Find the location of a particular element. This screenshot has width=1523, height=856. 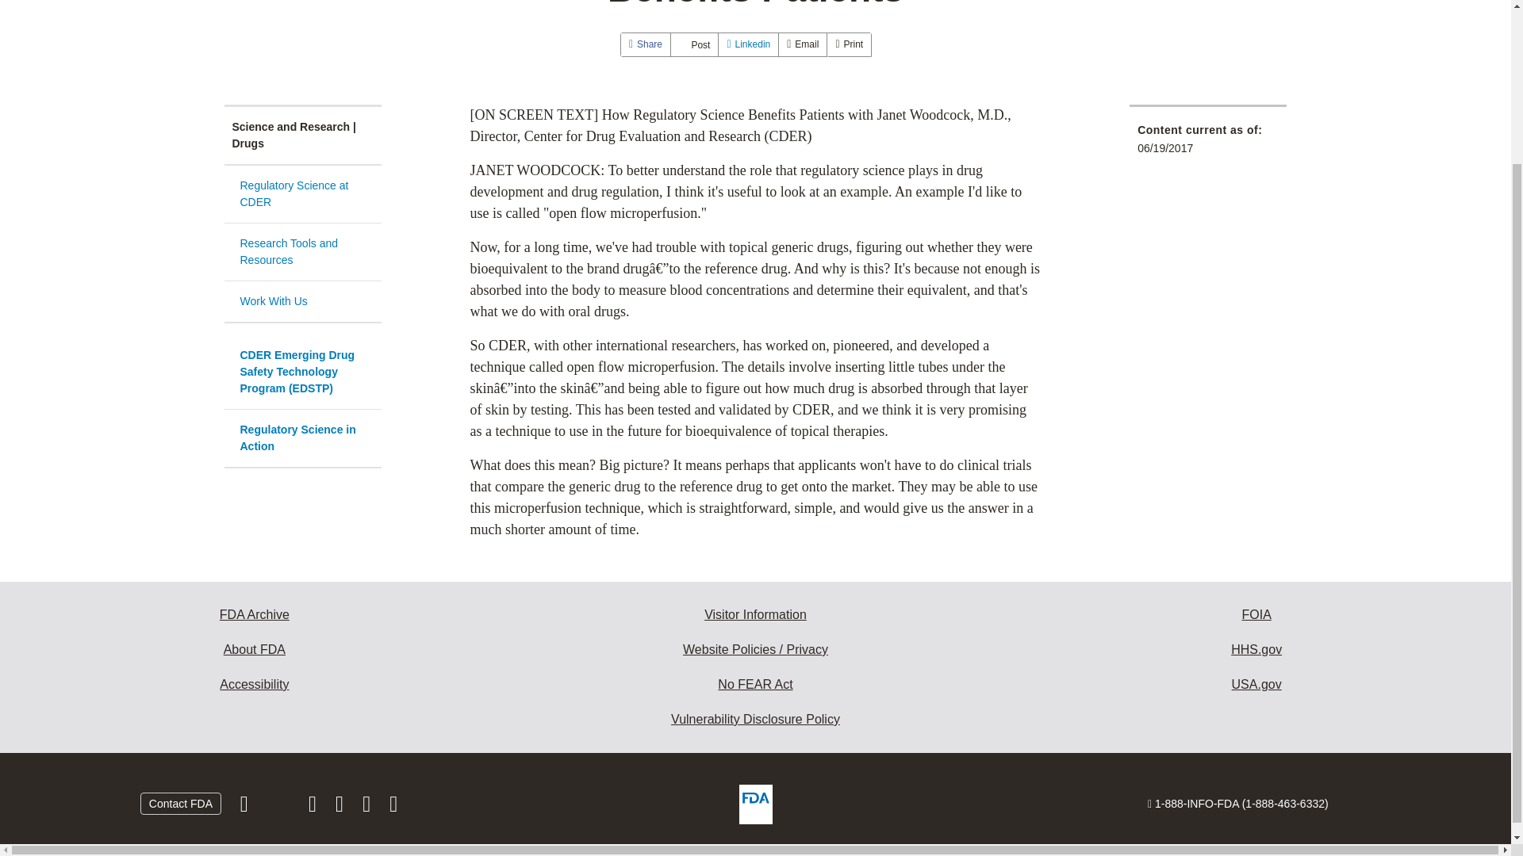

Print this page is located at coordinates (849, 44).